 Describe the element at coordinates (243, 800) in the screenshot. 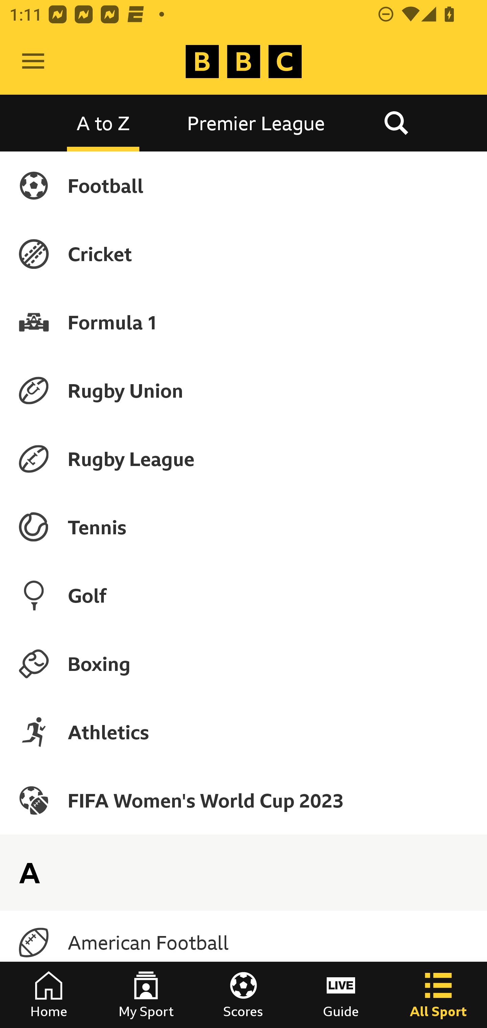

I see `FIFA Women's World Cup 2023` at that location.